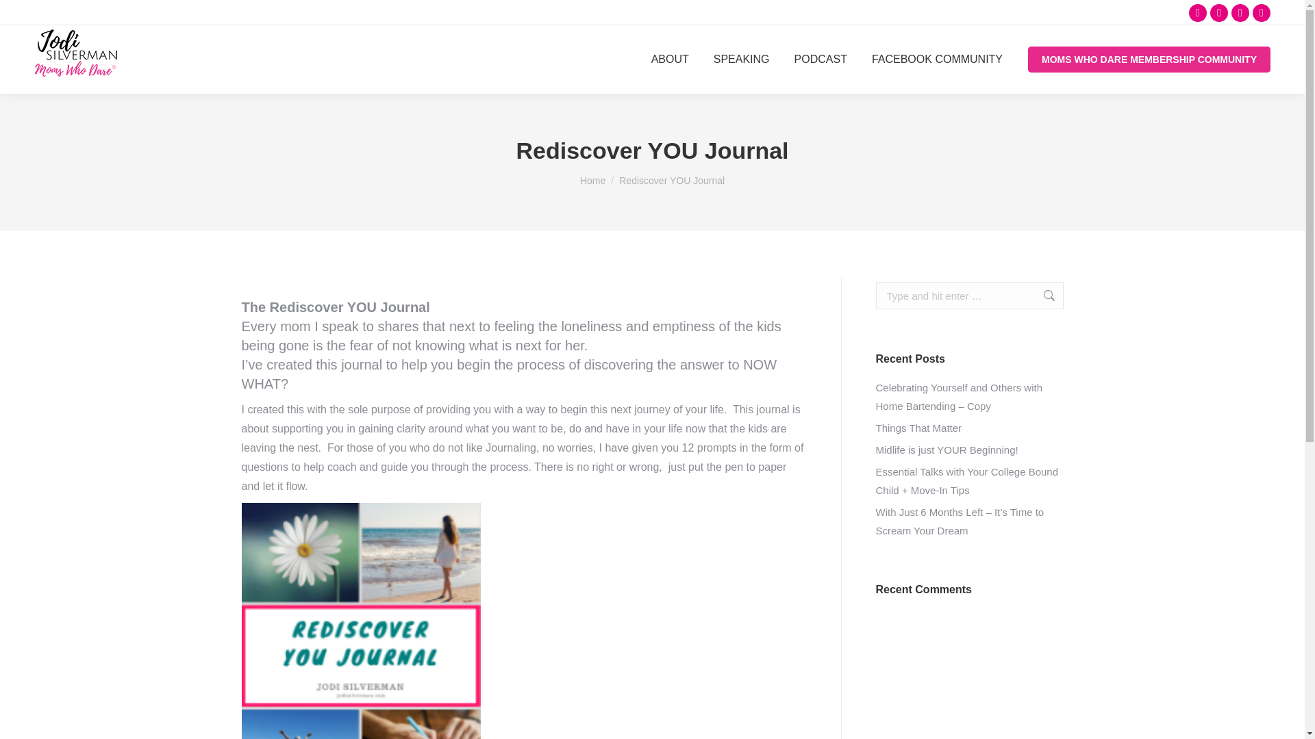 This screenshot has width=1315, height=739. Describe the element at coordinates (592, 181) in the screenshot. I see `Home` at that location.